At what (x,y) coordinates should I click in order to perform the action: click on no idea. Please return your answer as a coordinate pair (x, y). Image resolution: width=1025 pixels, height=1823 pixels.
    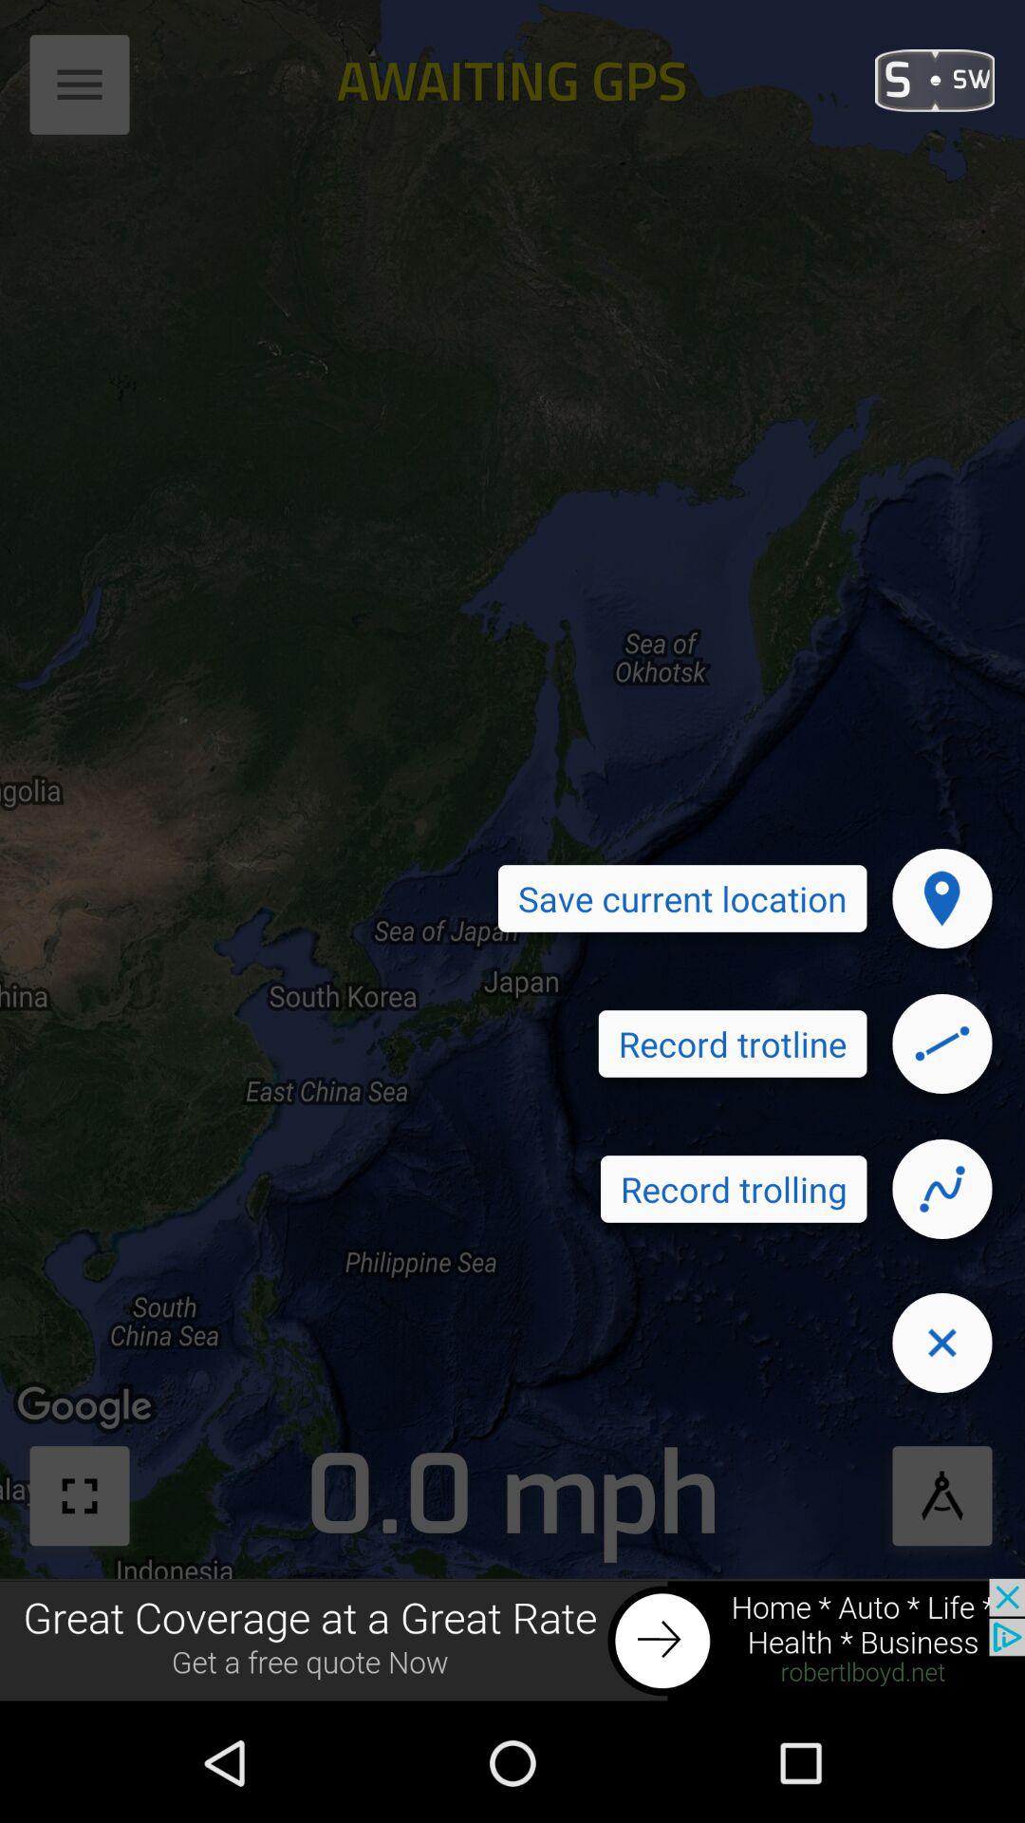
    Looking at the image, I should click on (942, 1043).